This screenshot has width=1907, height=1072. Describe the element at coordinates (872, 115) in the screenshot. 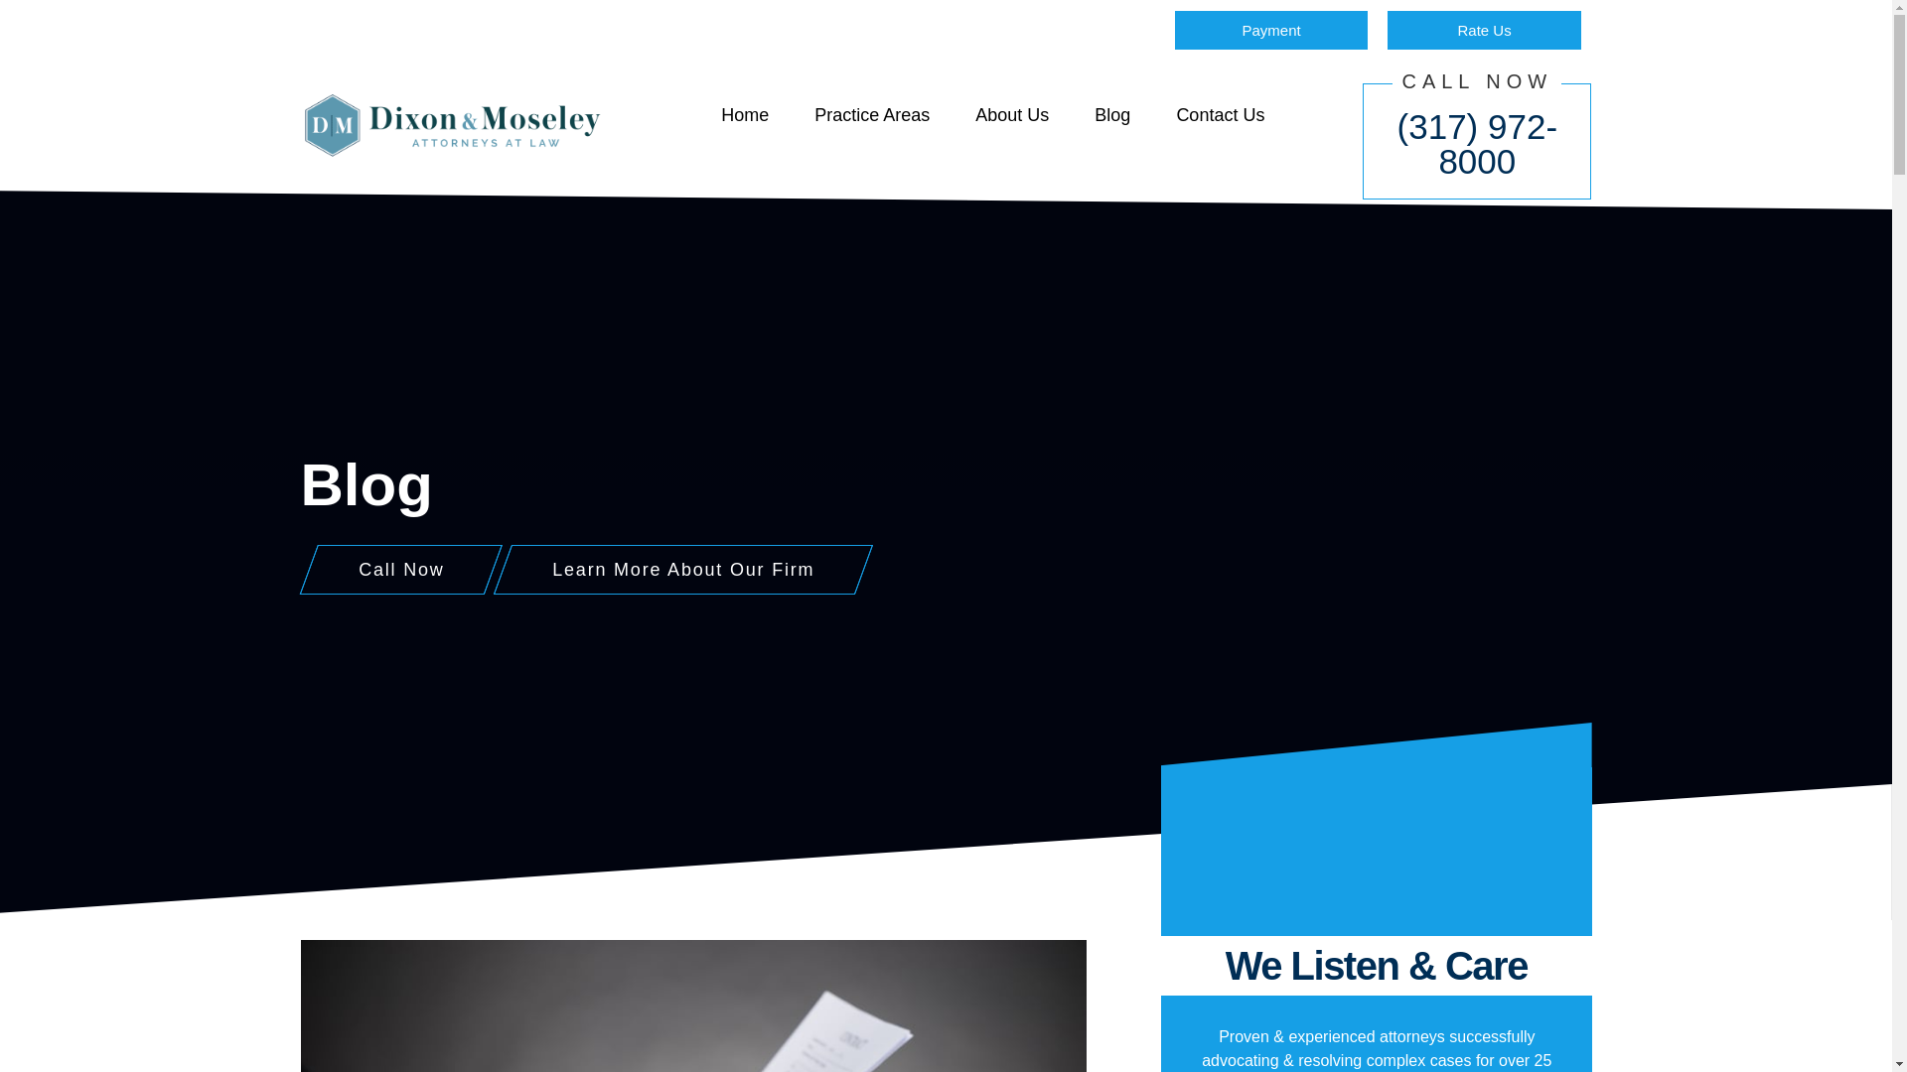

I see `Practice Areas` at that location.